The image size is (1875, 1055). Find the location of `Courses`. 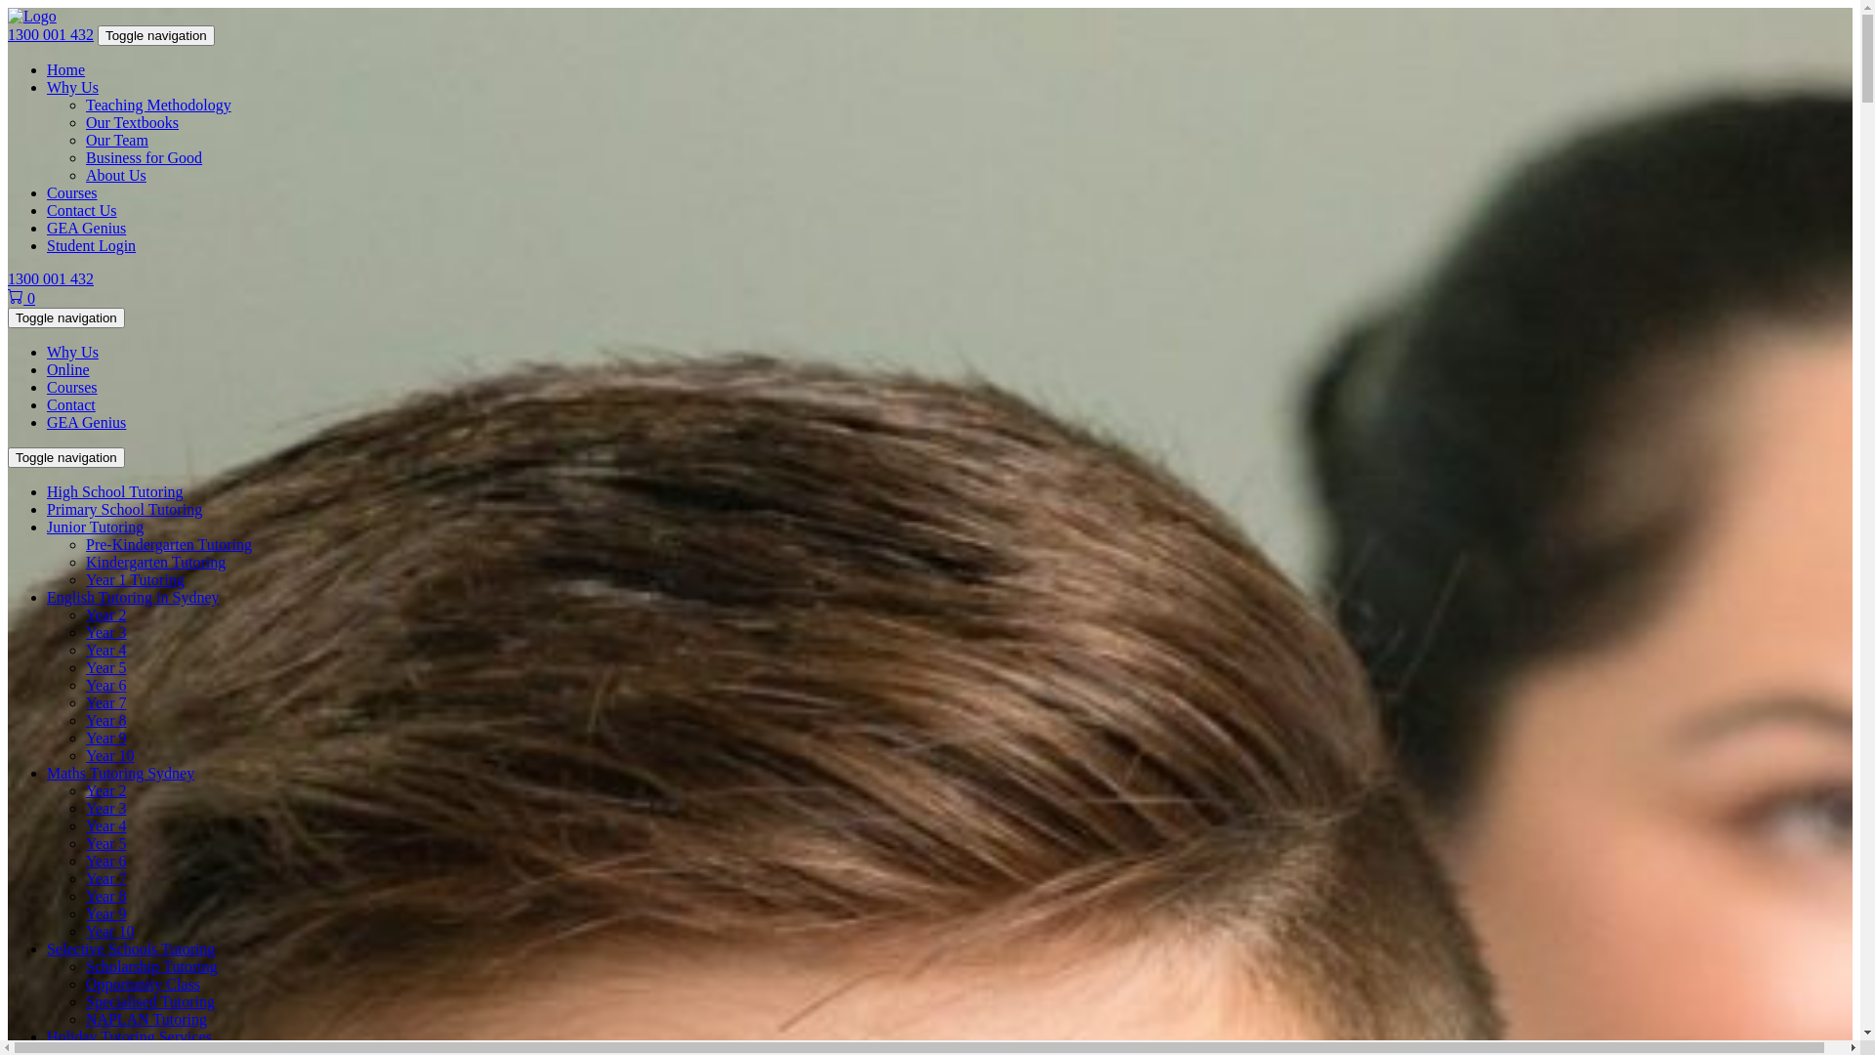

Courses is located at coordinates (72, 387).